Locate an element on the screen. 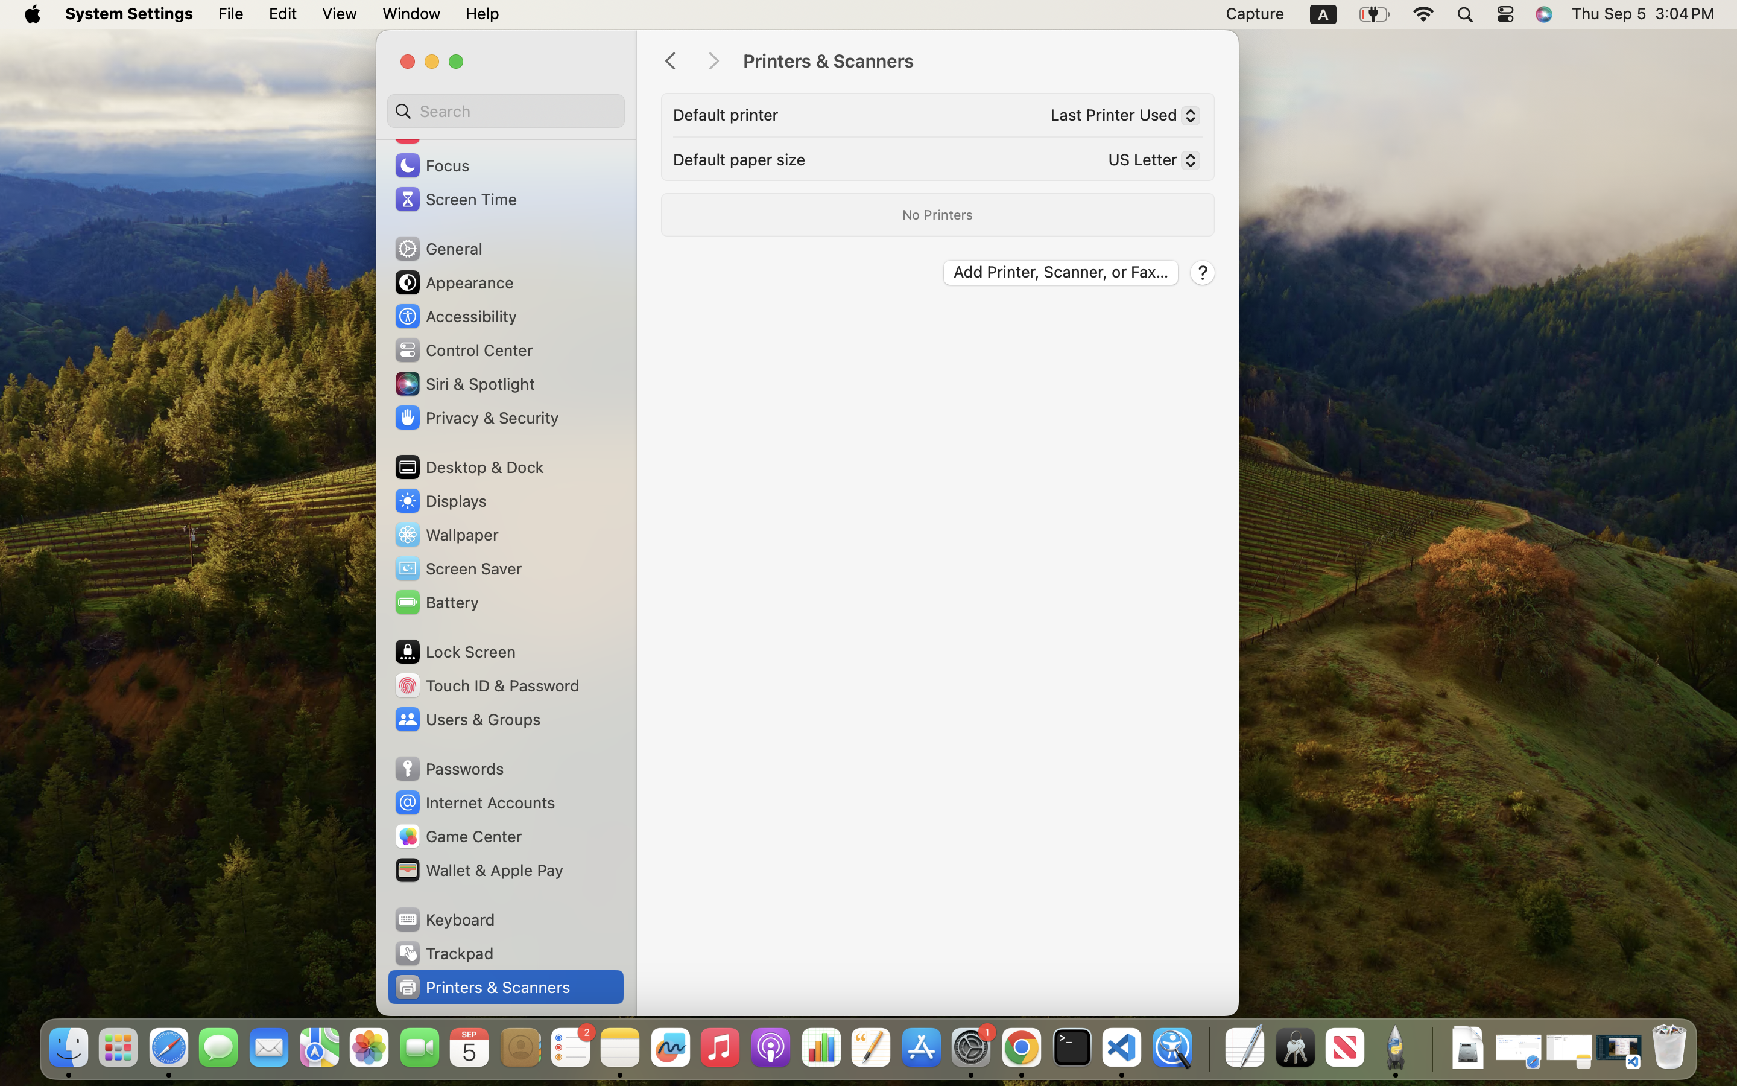 The height and width of the screenshot is (1086, 1737). Battery is located at coordinates (436, 602).